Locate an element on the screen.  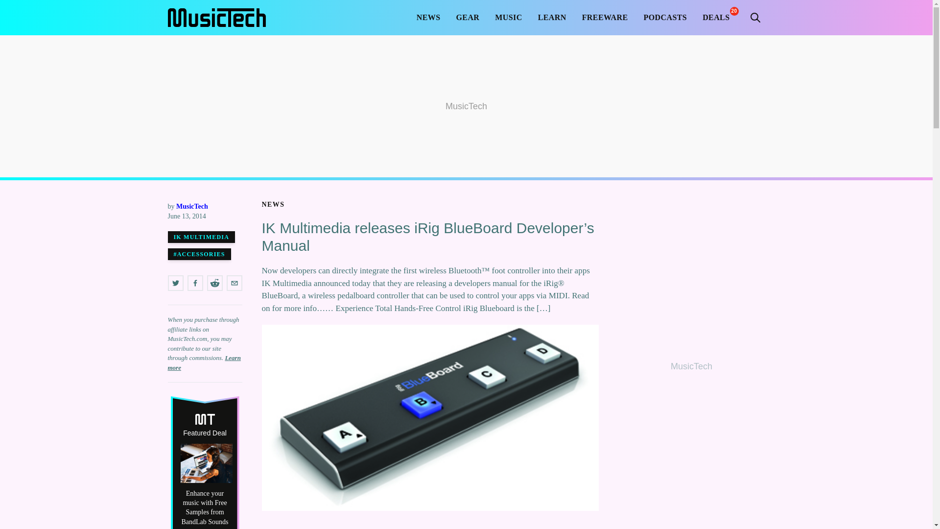
MUSIC is located at coordinates (508, 18).